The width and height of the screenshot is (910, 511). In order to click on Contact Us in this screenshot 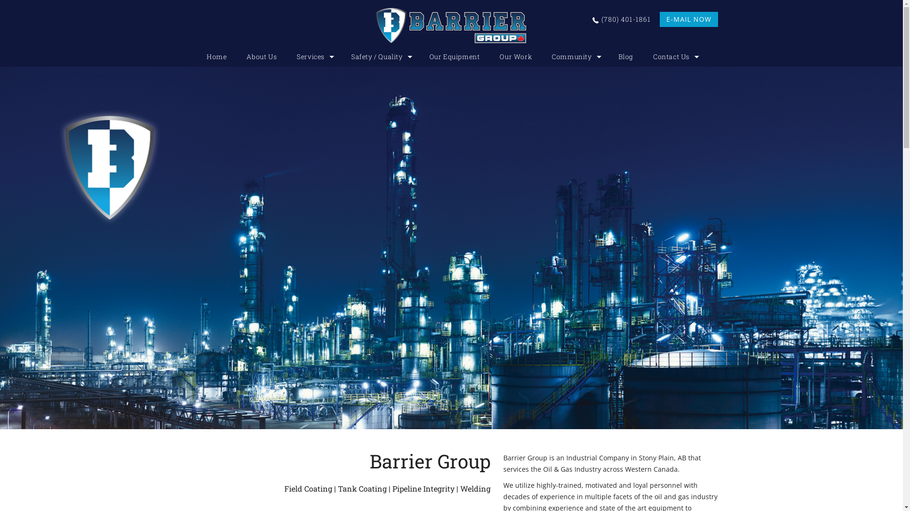, I will do `click(675, 57)`.